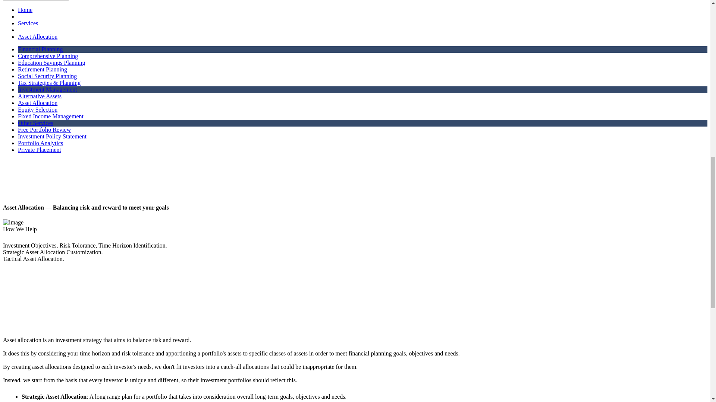 The image size is (716, 402). Describe the element at coordinates (48, 89) in the screenshot. I see `Investment Management` at that location.